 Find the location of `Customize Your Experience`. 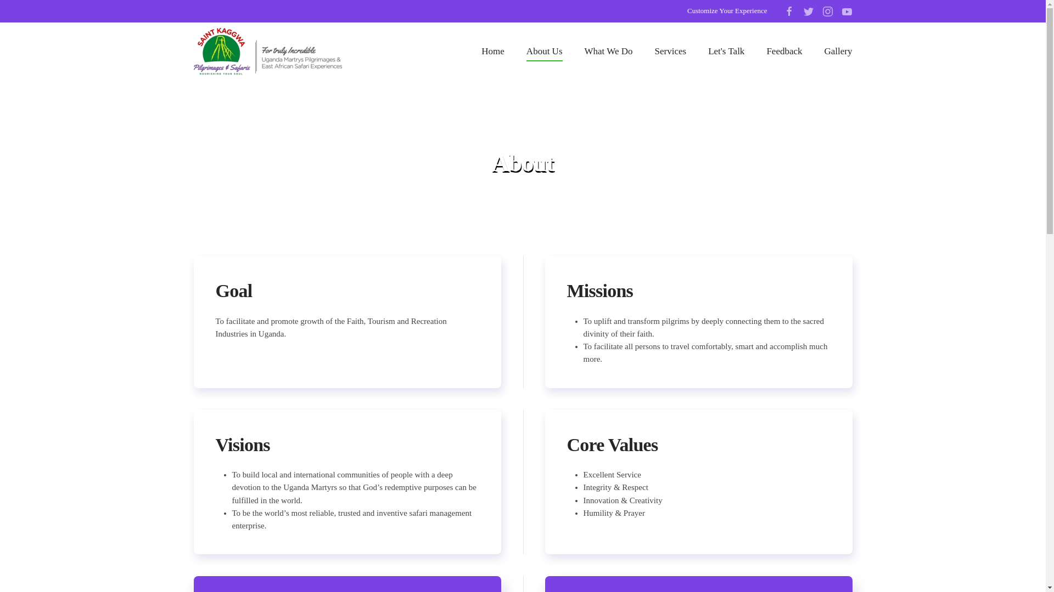

Customize Your Experience is located at coordinates (727, 10).